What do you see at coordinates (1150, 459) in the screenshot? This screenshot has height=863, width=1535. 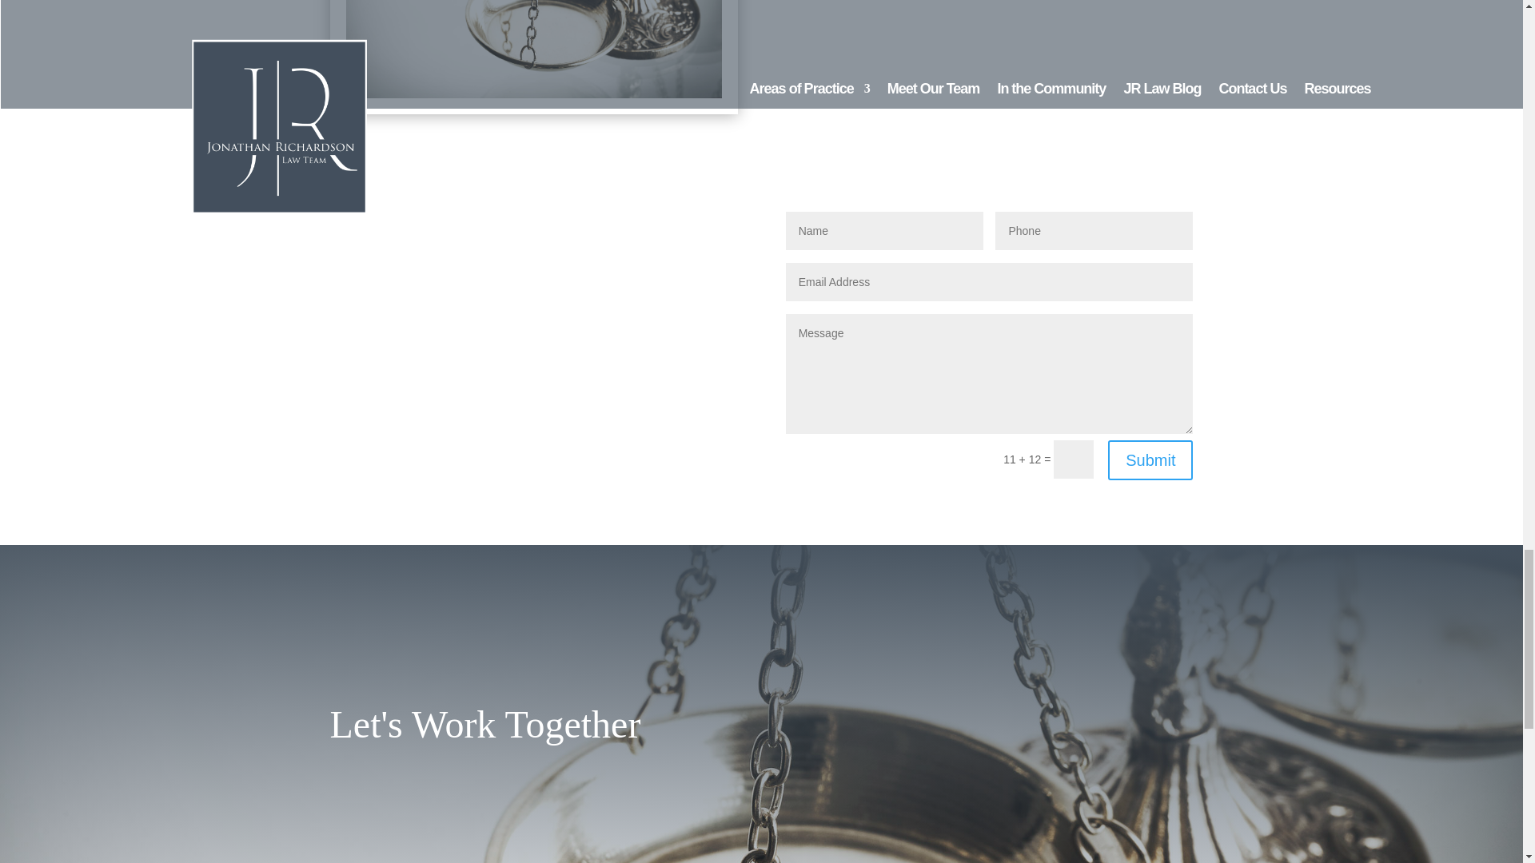 I see `Submit` at bounding box center [1150, 459].